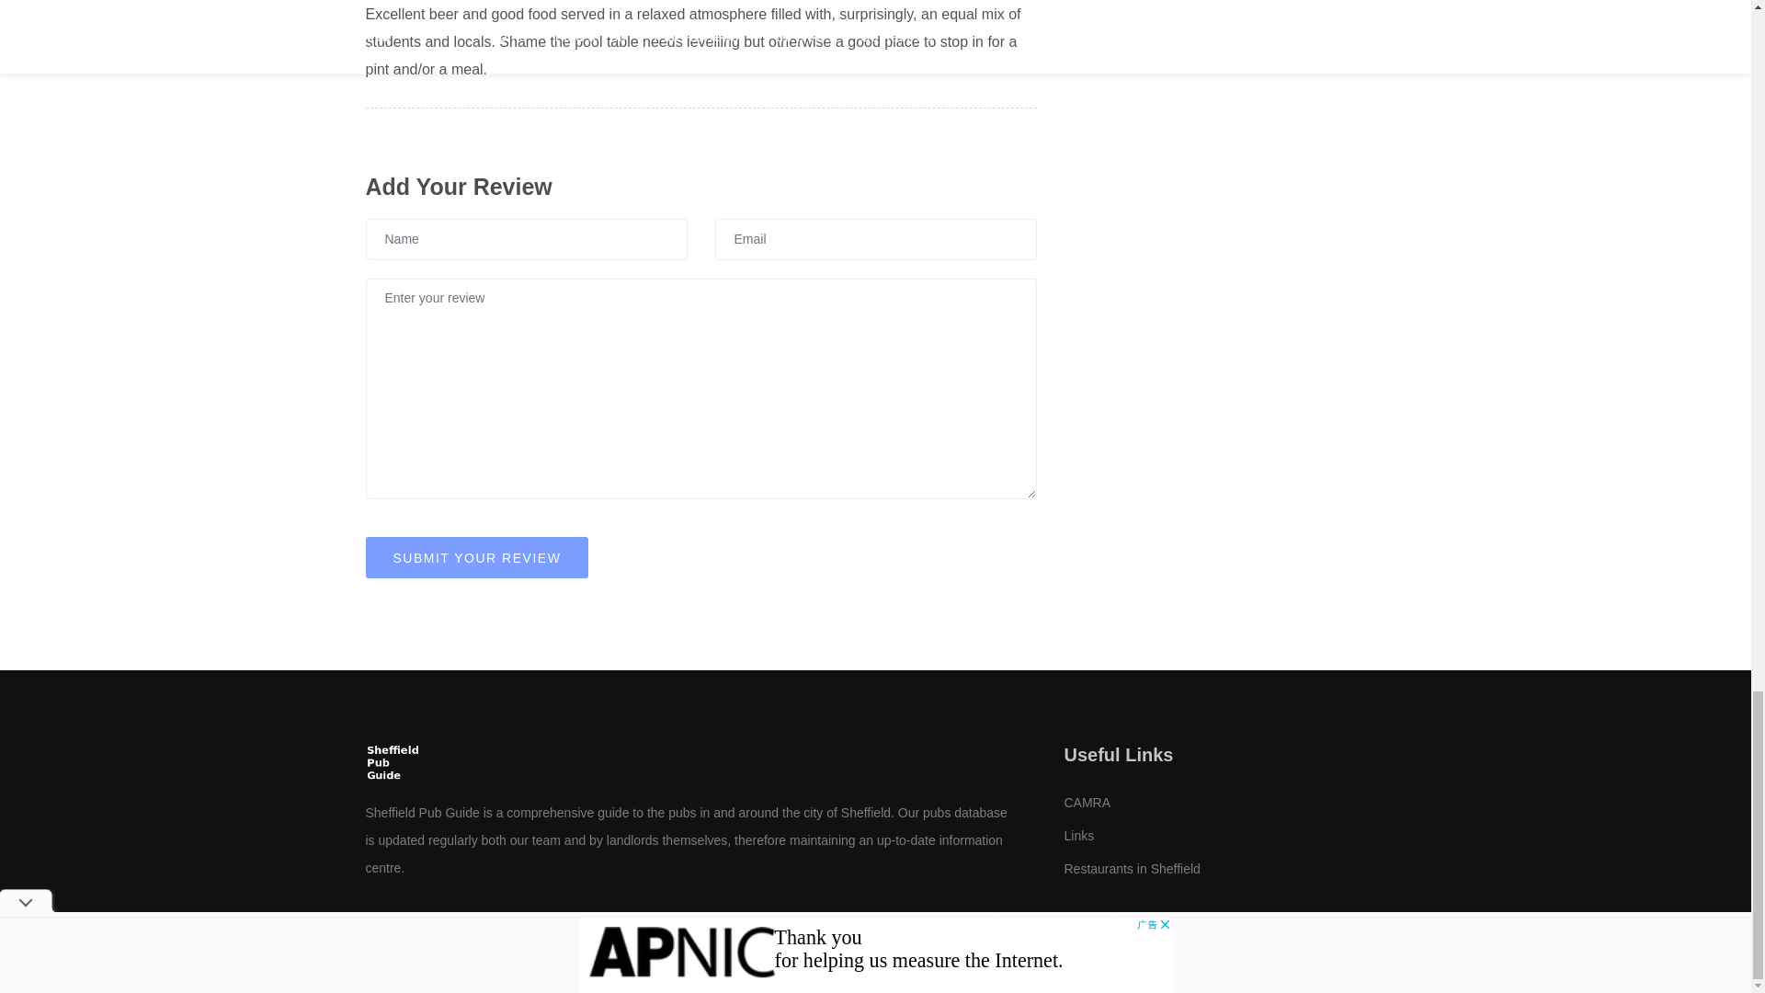  Describe the element at coordinates (841, 960) in the screenshot. I see `Sitemap` at that location.